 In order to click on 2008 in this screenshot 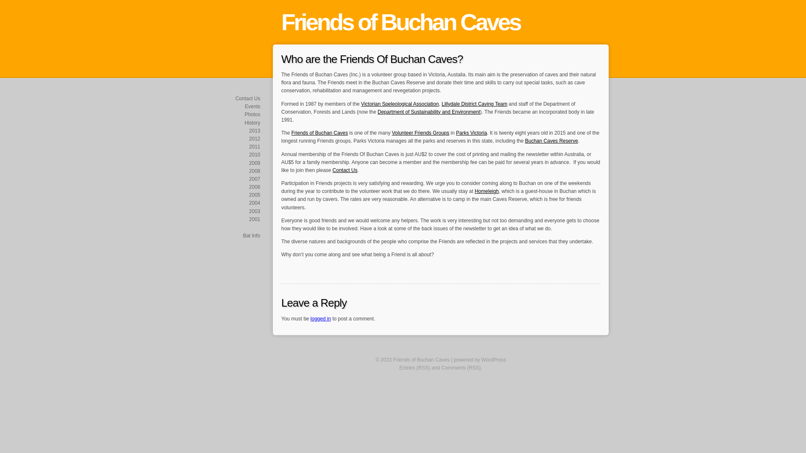, I will do `click(254, 171)`.